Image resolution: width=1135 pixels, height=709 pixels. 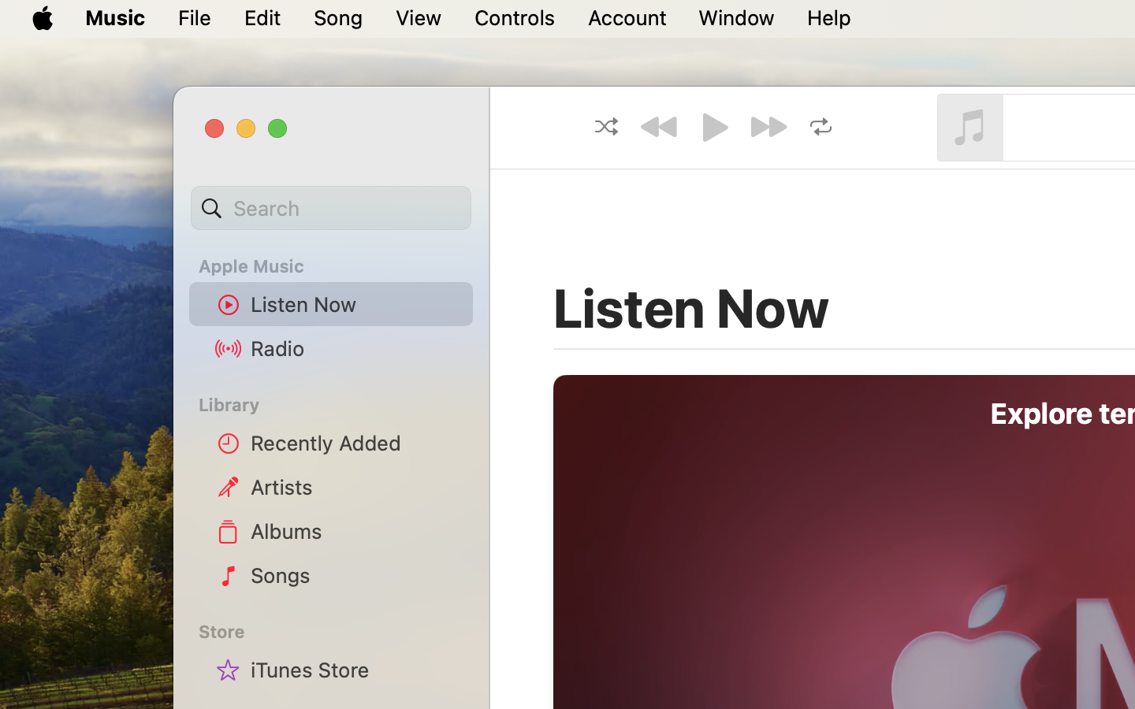 I want to click on Artists, so click(x=355, y=487).